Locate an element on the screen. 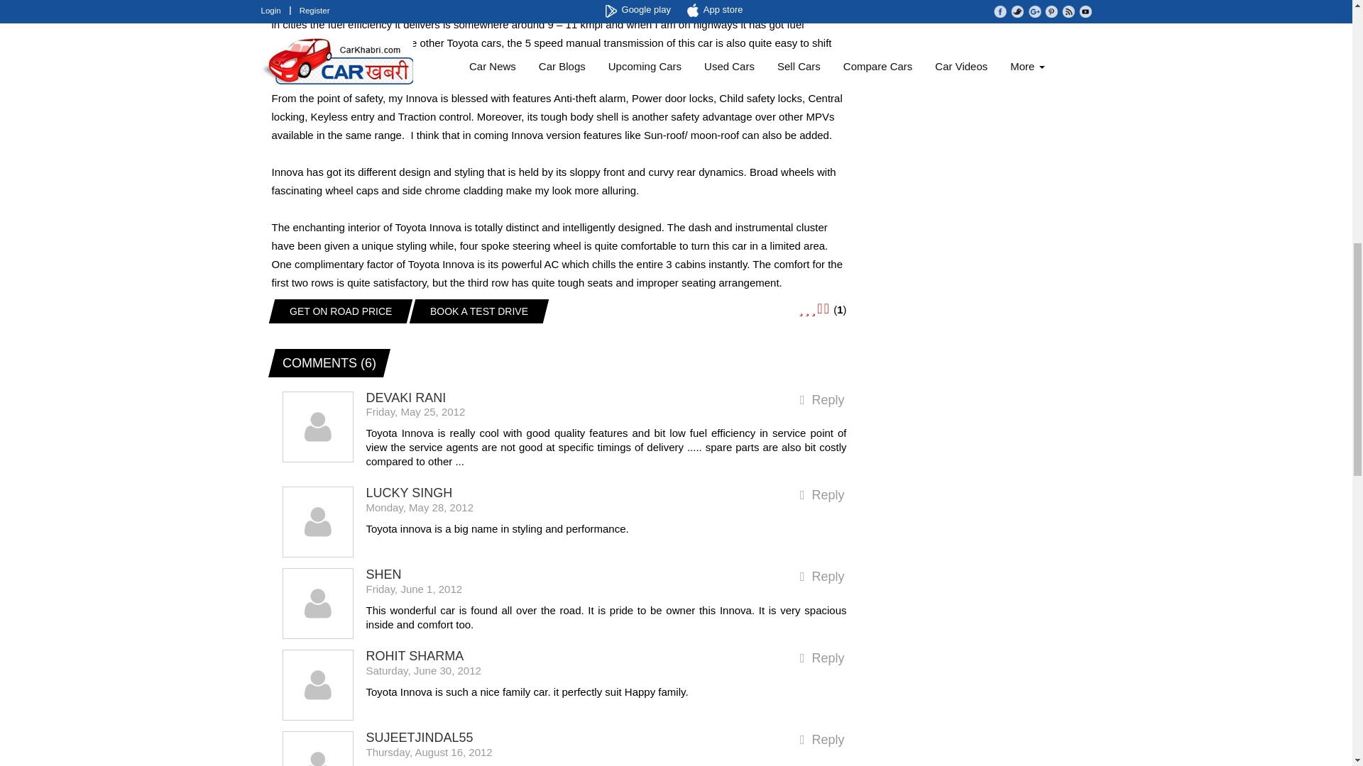  Reply is located at coordinates (822, 740).